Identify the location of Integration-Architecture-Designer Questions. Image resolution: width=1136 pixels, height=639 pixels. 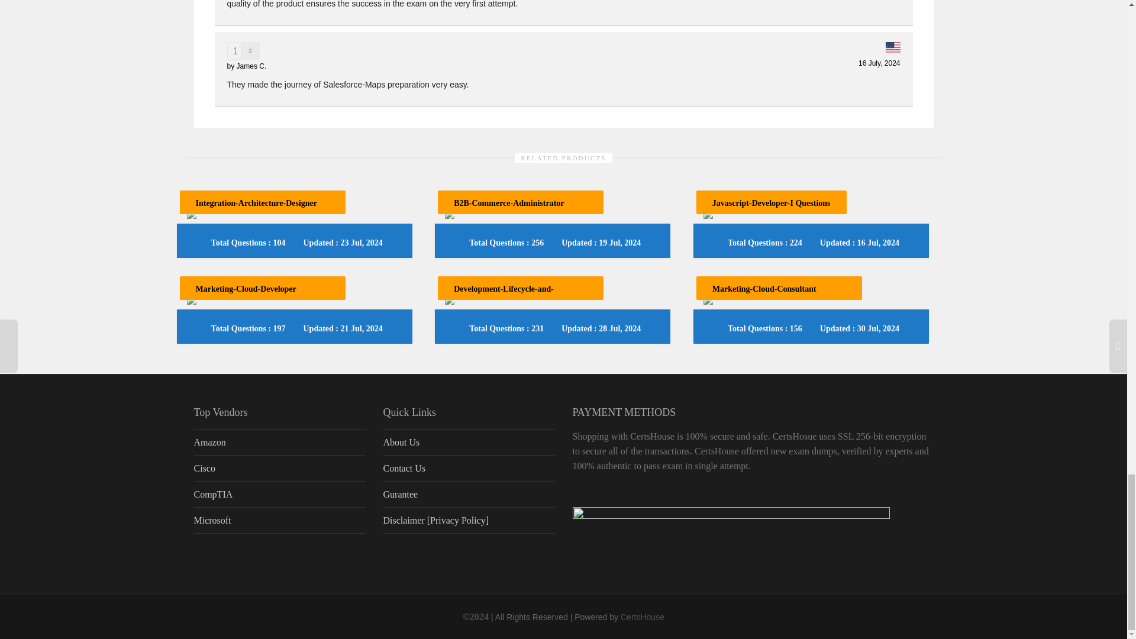
(256, 210).